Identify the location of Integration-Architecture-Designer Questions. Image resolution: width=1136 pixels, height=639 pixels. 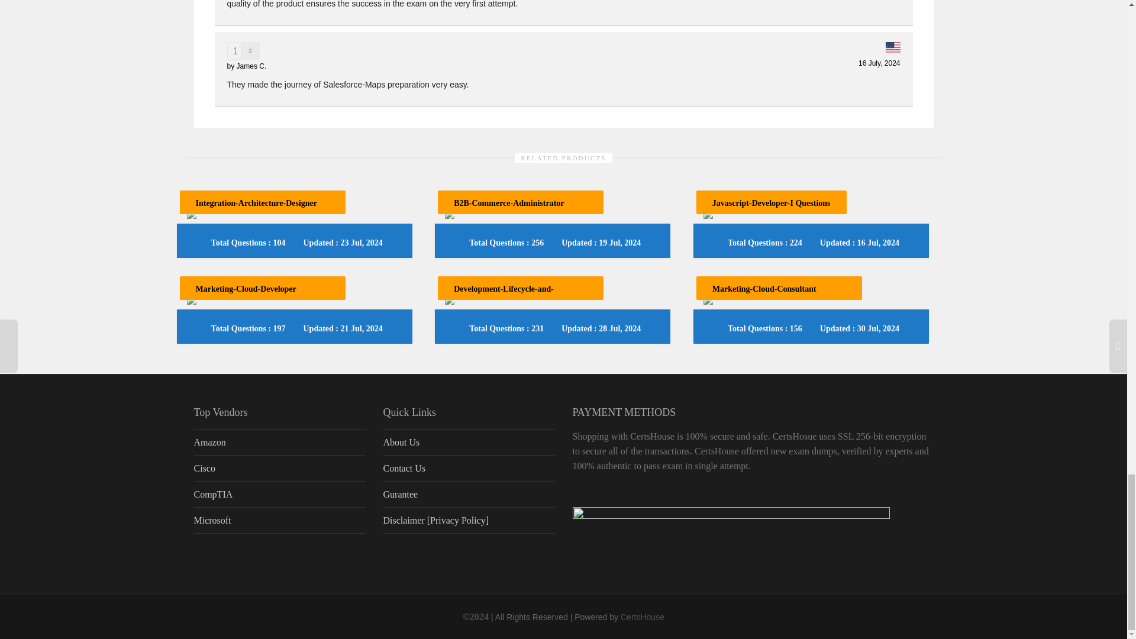
(256, 210).